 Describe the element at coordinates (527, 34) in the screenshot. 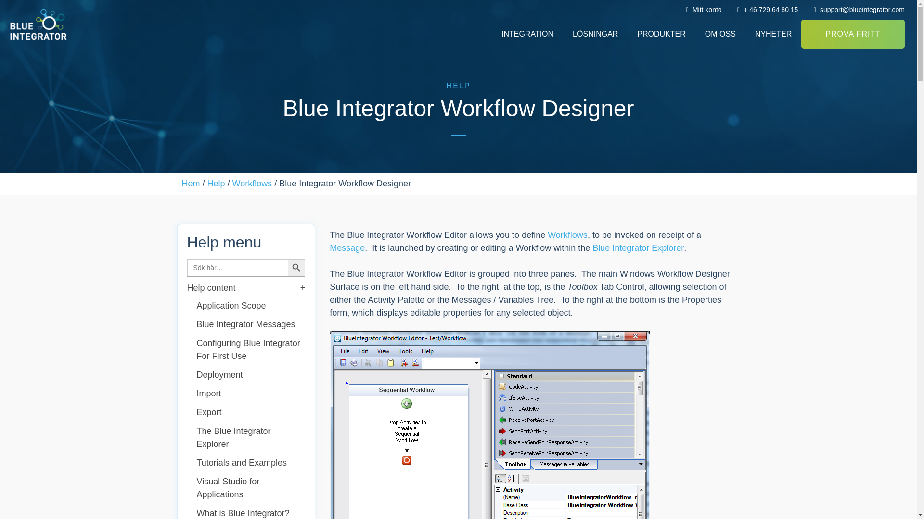

I see `INTEGRATION` at that location.